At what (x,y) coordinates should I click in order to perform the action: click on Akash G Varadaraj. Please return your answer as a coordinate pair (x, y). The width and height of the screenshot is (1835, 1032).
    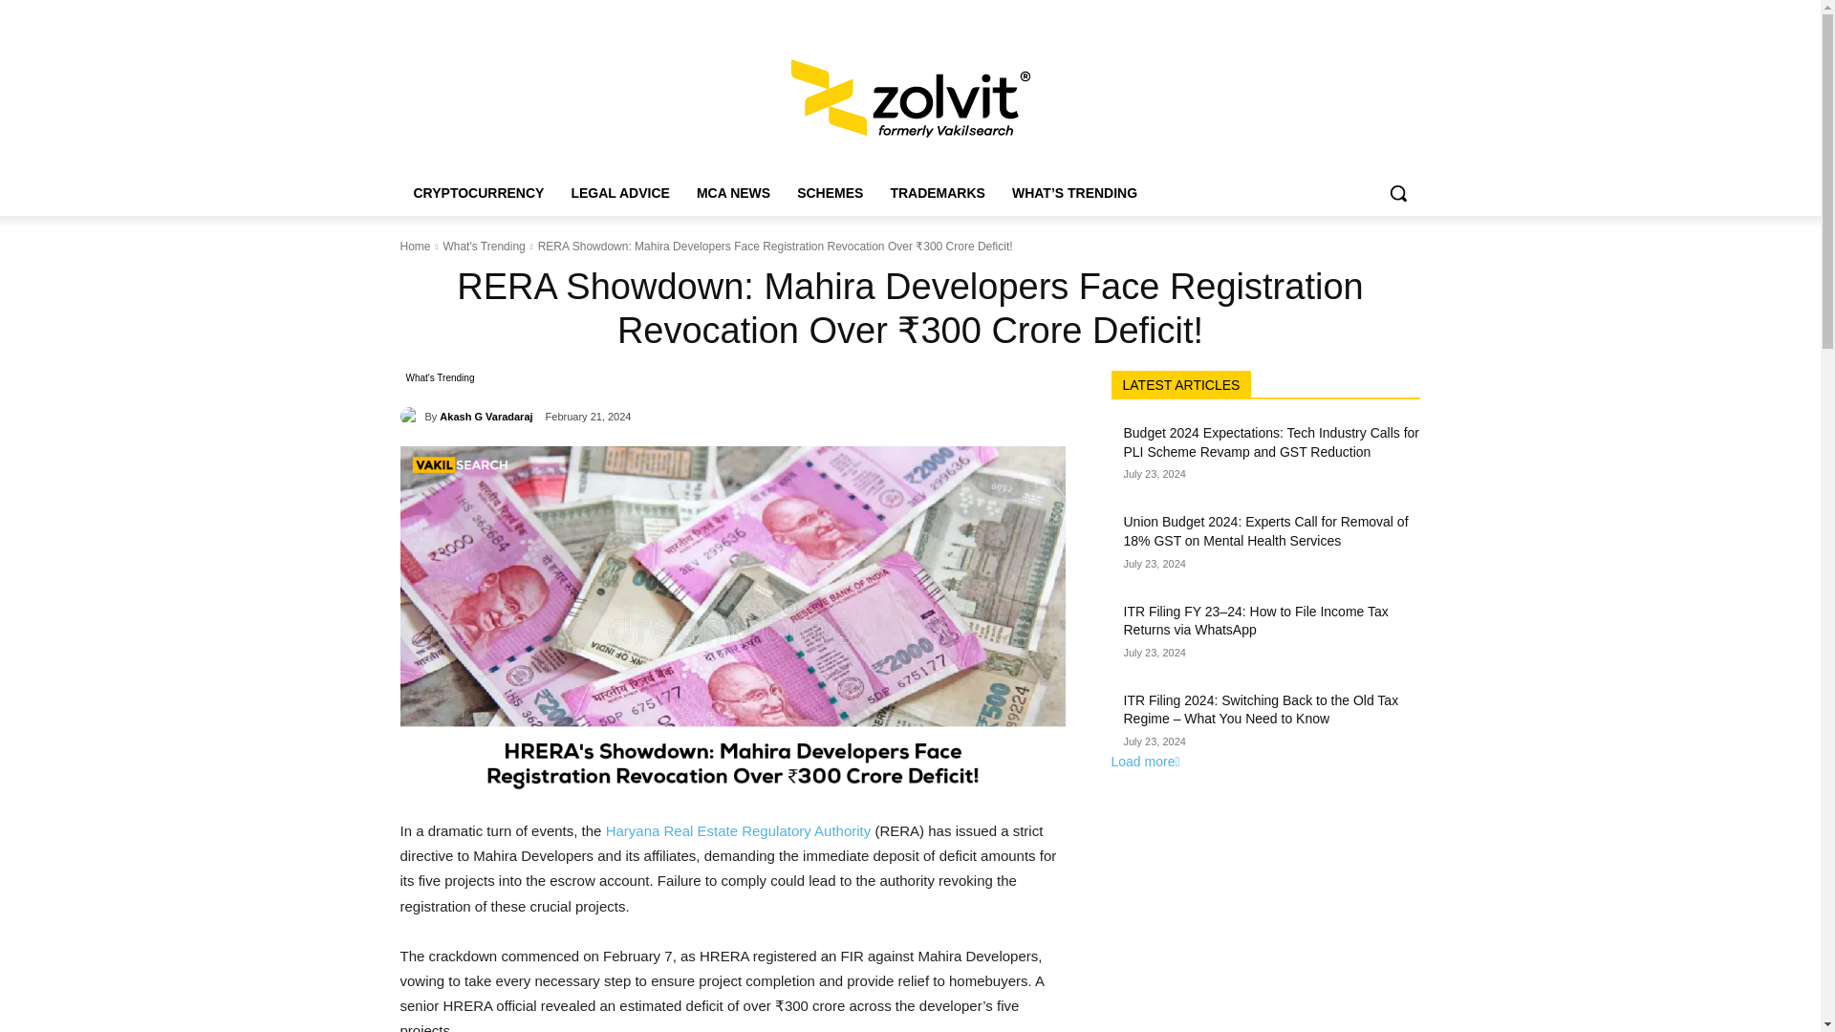
    Looking at the image, I should click on (411, 417).